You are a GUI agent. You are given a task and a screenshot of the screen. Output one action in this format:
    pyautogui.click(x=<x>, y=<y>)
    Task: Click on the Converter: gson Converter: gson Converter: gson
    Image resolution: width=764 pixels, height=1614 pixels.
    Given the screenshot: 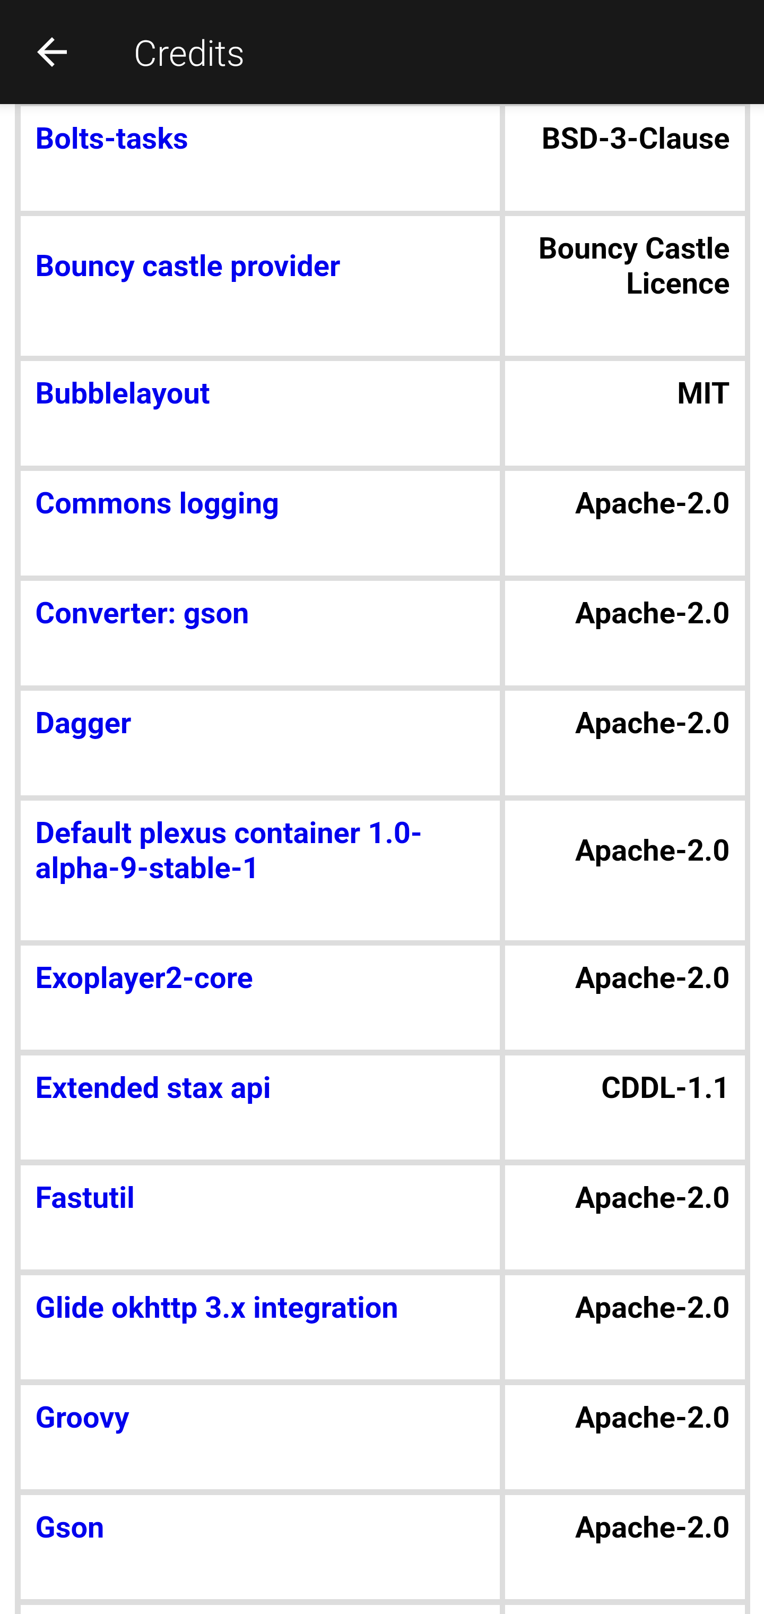 What is the action you would take?
    pyautogui.click(x=260, y=614)
    